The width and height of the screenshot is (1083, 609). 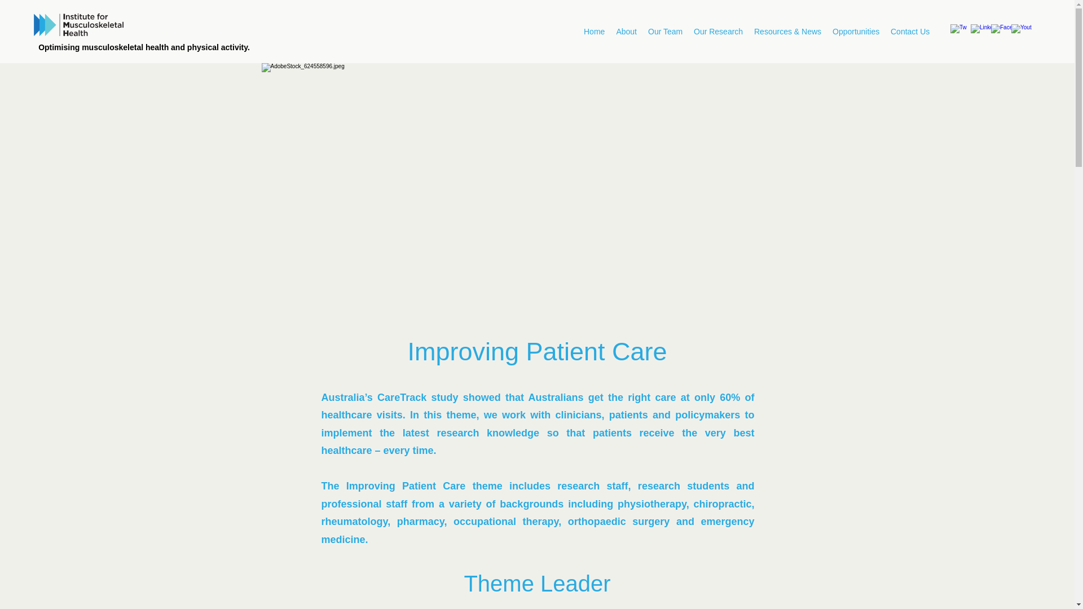 I want to click on Our Research, so click(x=717, y=32).